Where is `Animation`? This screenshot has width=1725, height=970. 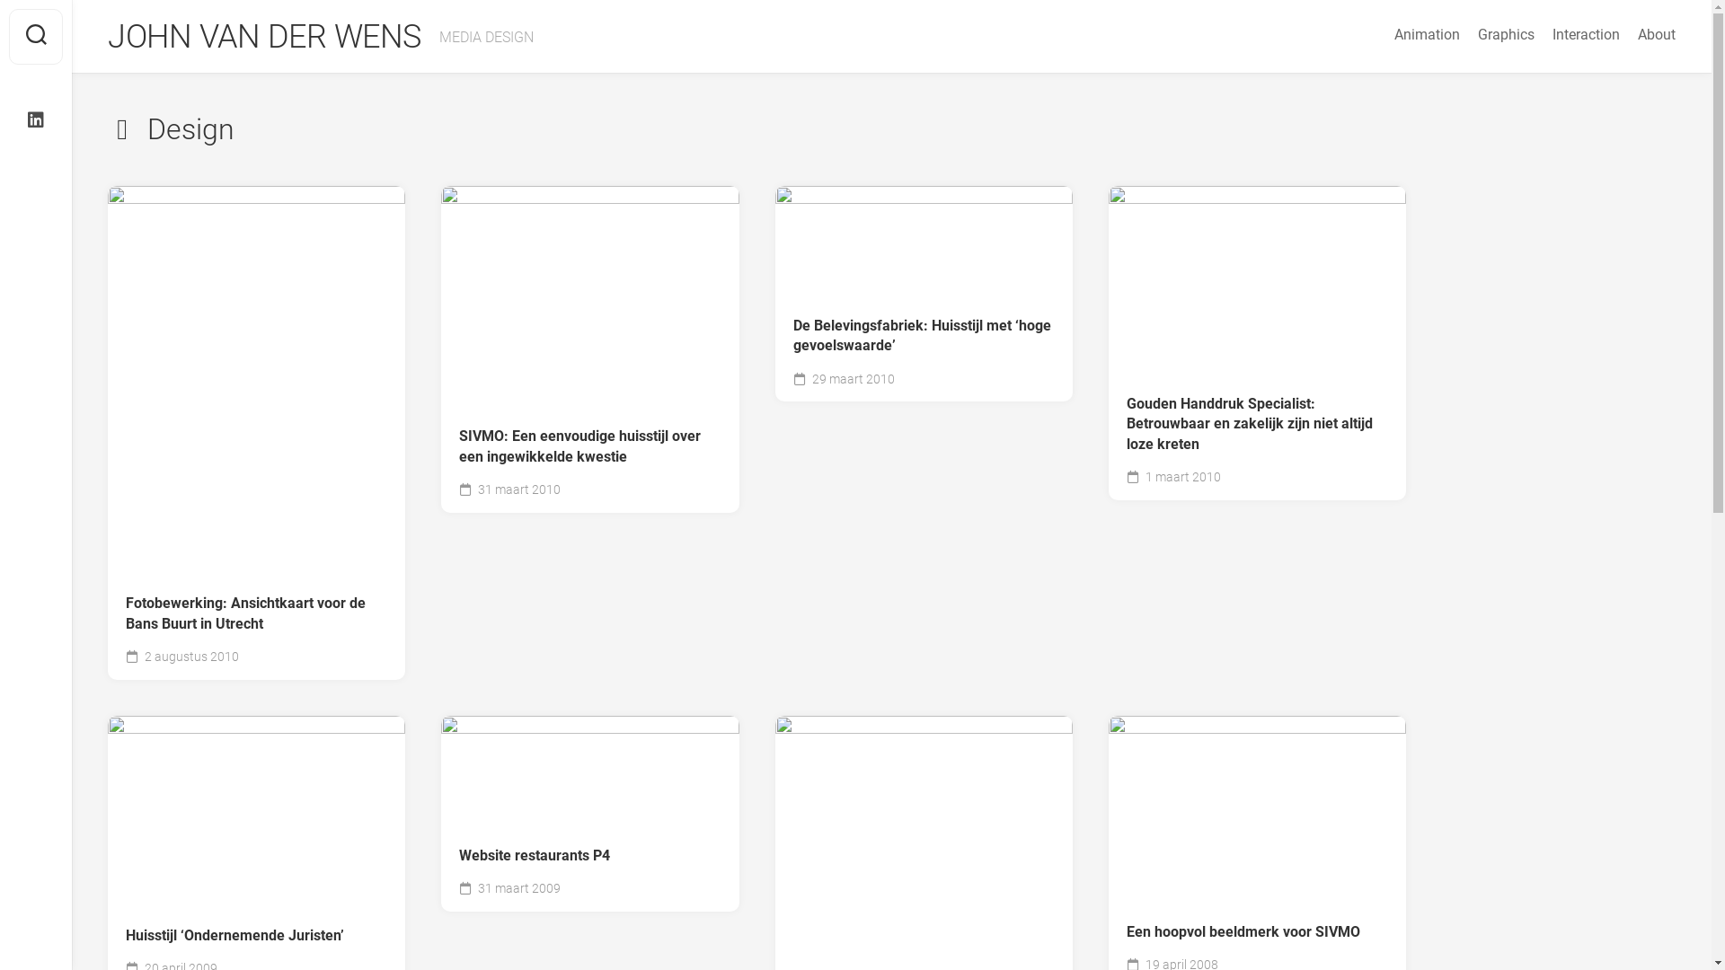 Animation is located at coordinates (1427, 35).